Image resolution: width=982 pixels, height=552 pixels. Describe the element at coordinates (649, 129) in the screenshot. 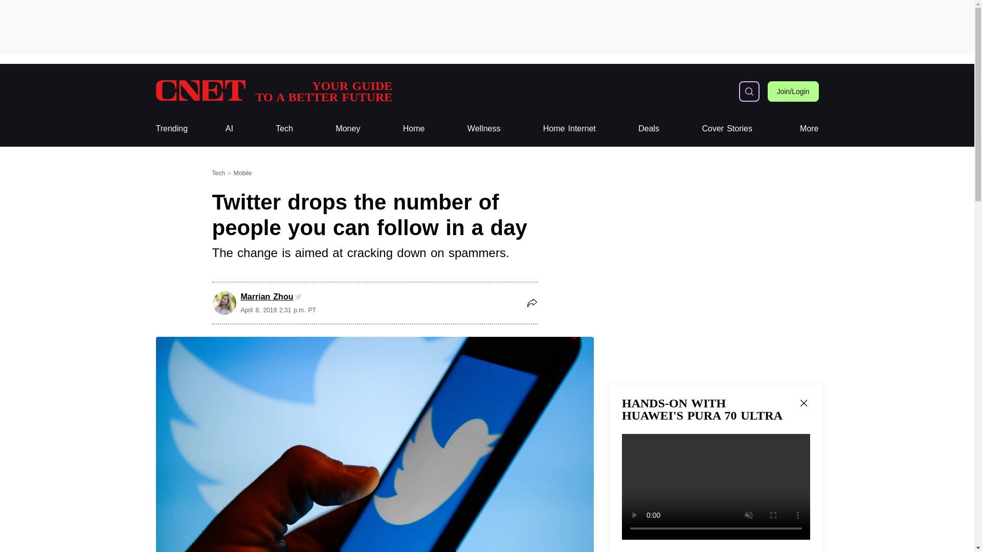

I see `Deals` at that location.